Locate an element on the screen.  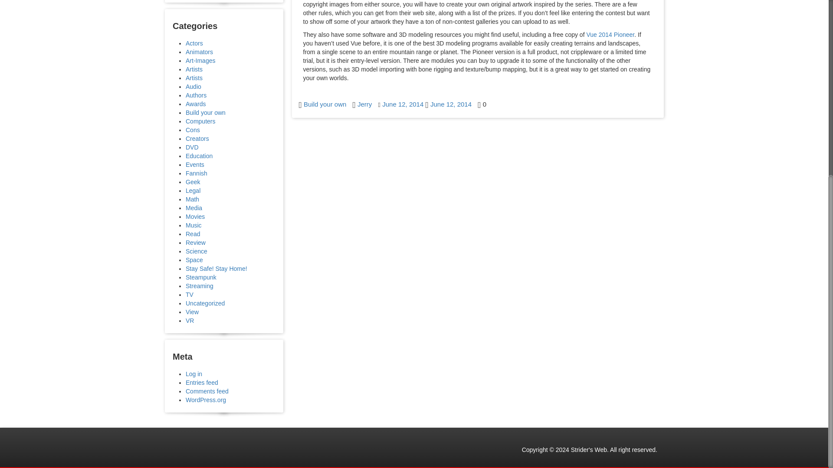
Science is located at coordinates (197, 251).